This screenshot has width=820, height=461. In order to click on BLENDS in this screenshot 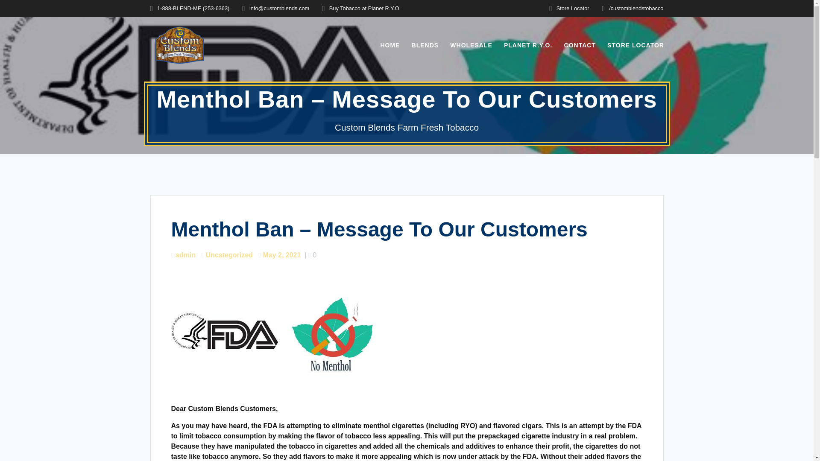, I will do `click(425, 45)`.